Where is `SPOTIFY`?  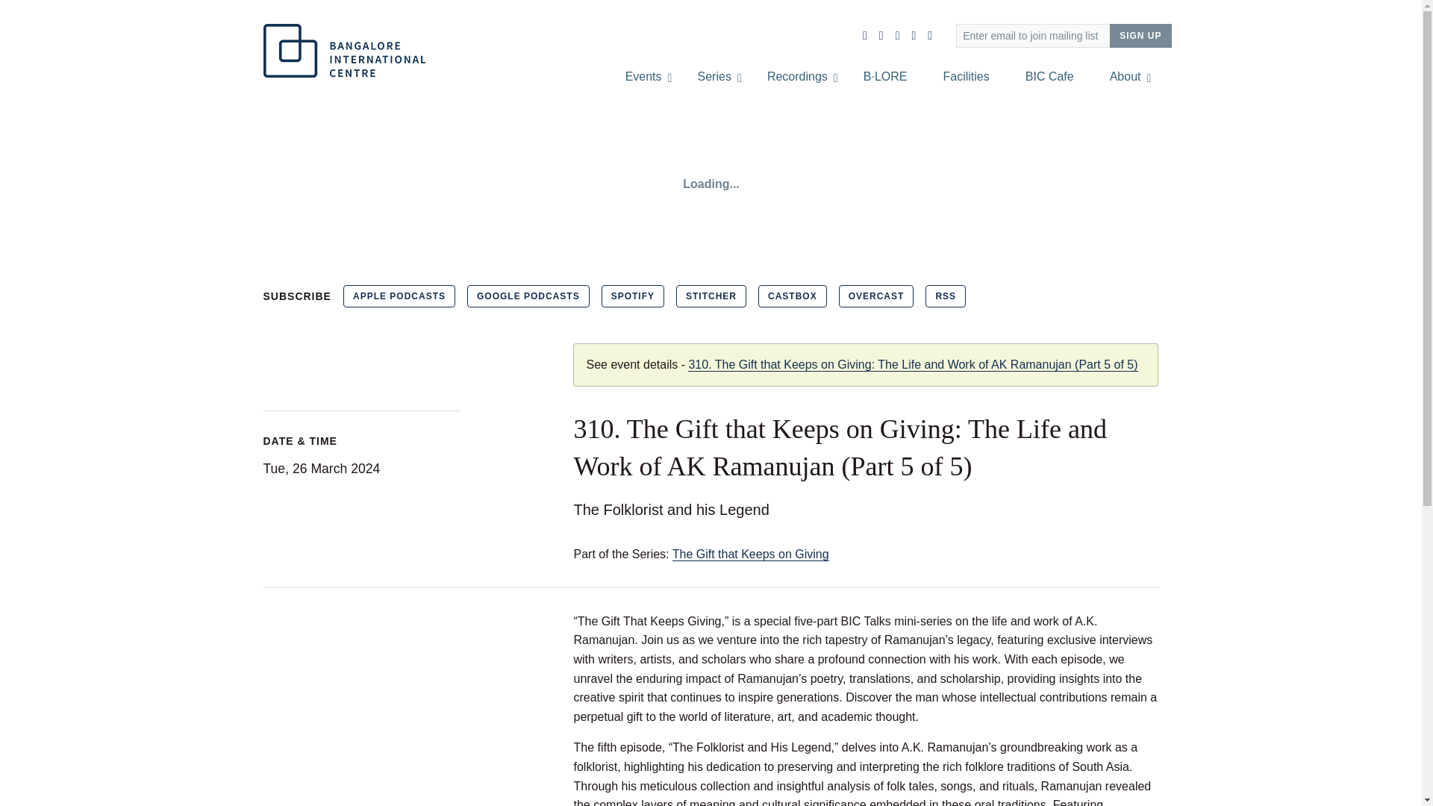 SPOTIFY is located at coordinates (633, 296).